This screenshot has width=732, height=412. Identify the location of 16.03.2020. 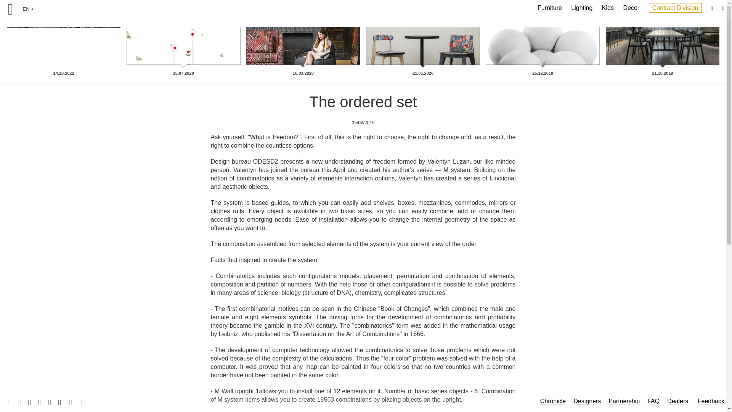
(303, 56).